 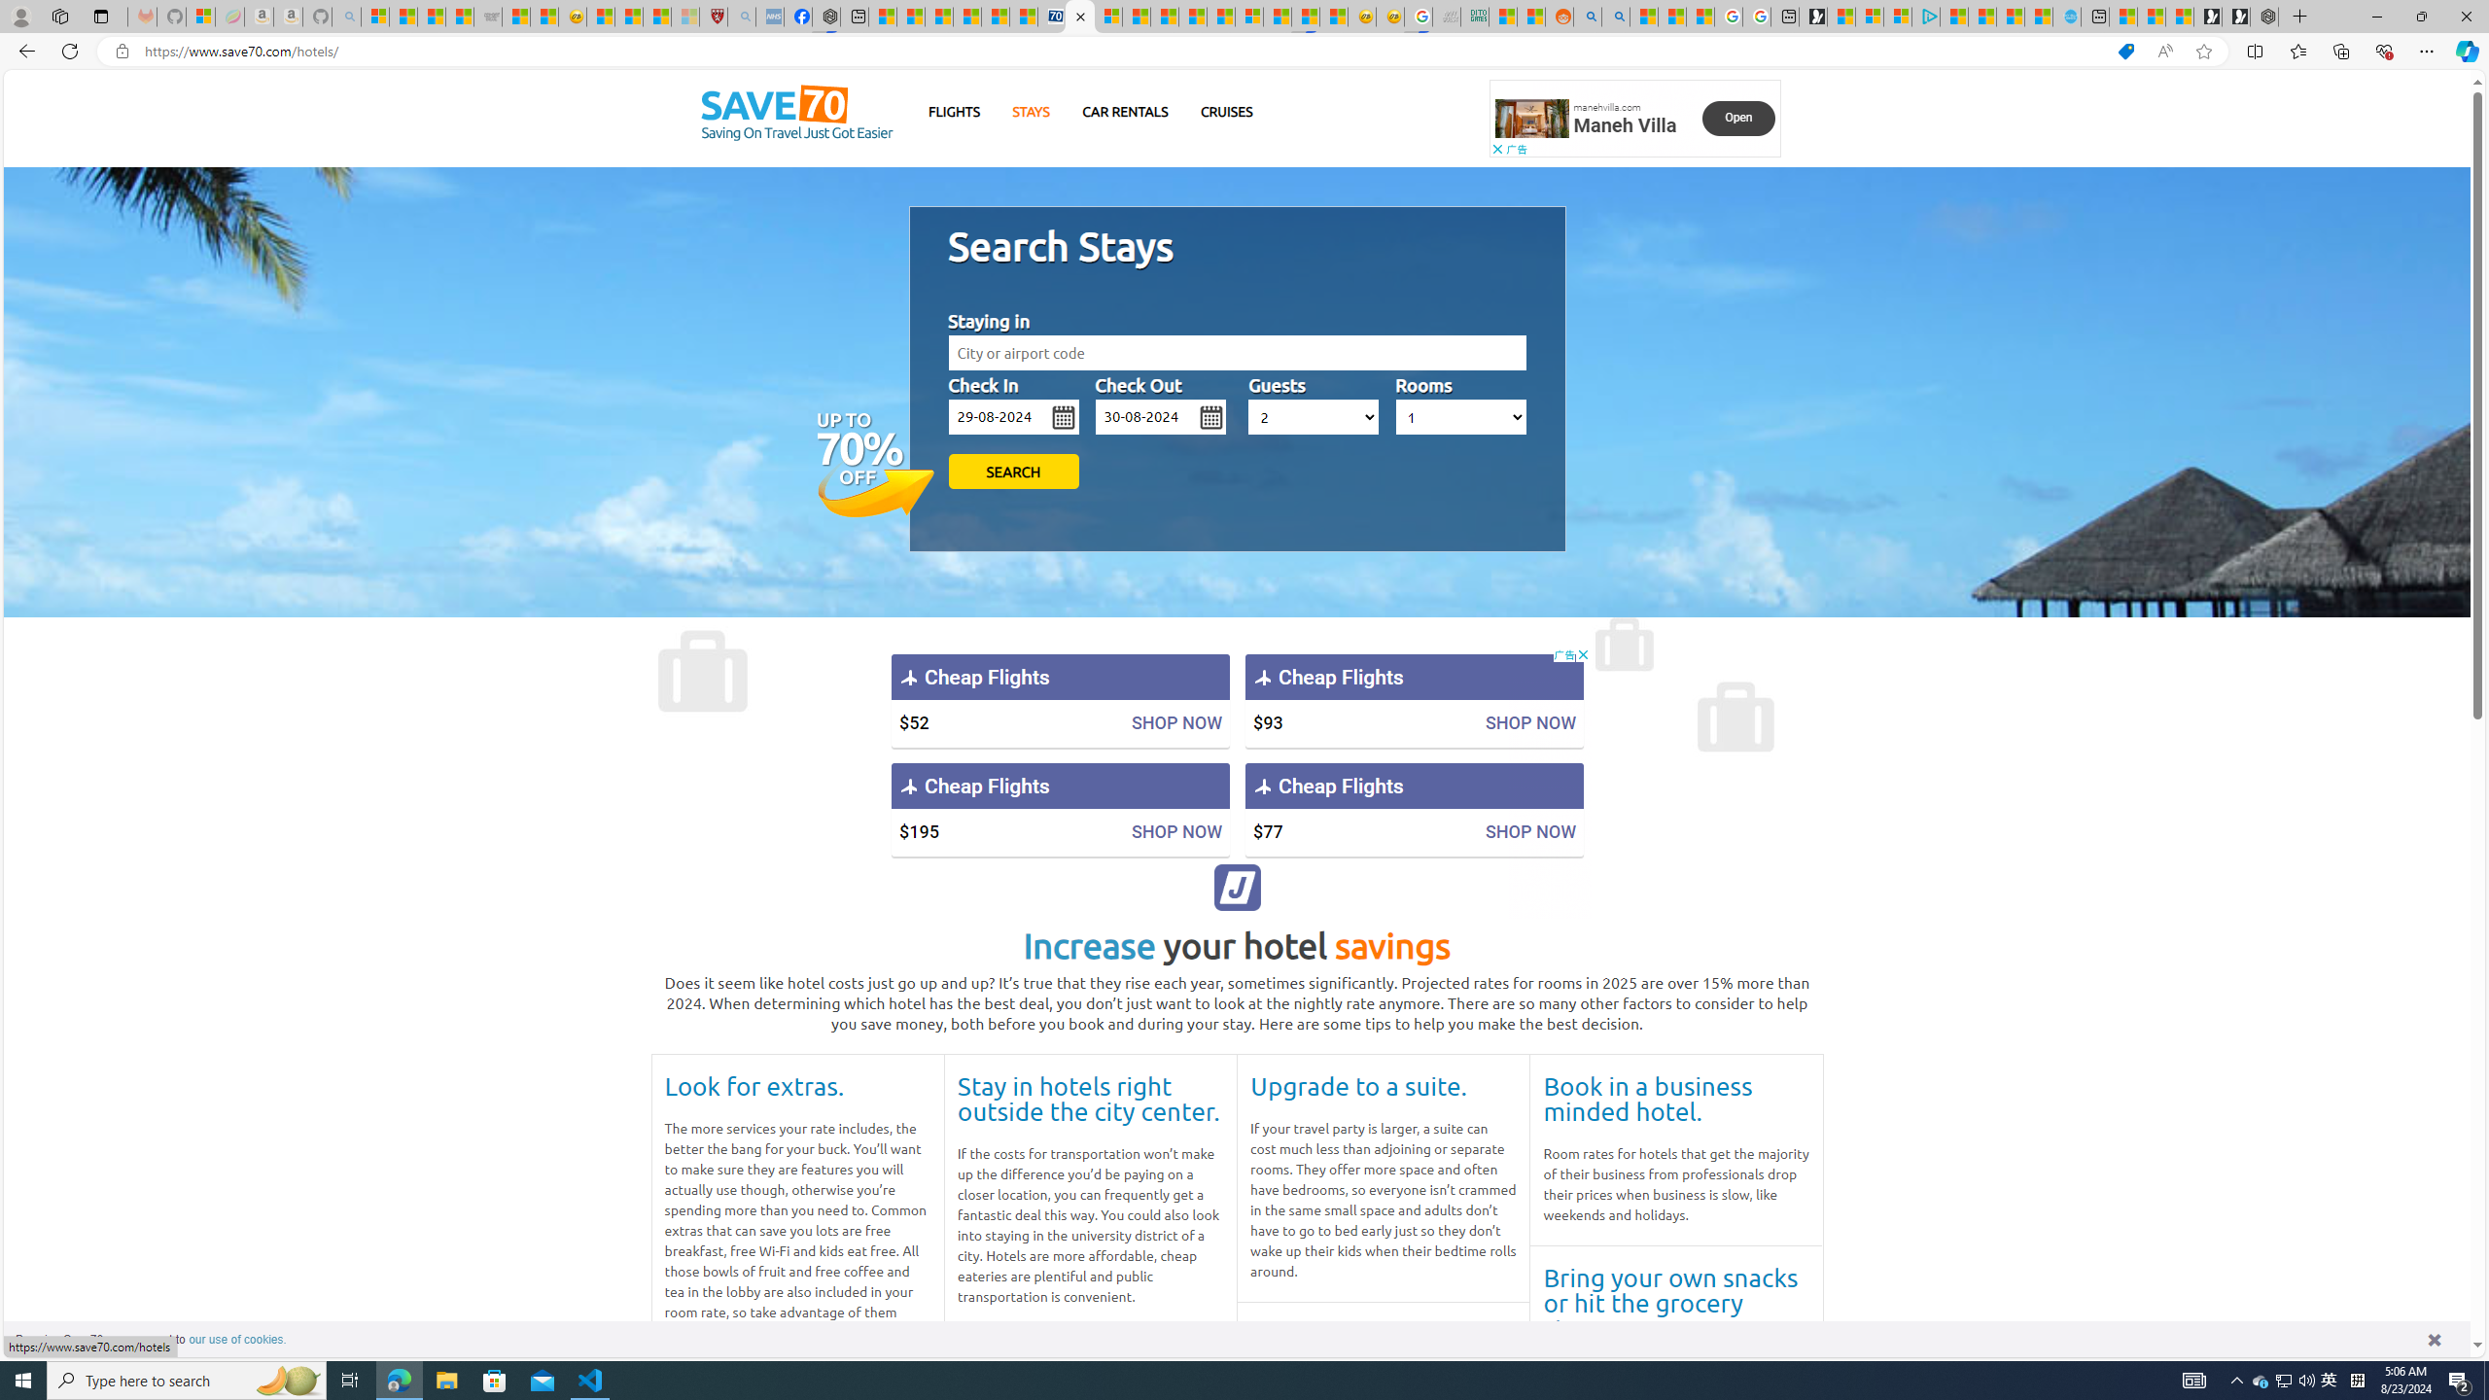 I want to click on 12 Popular Science Lies that Must be Corrected - Sleeping, so click(x=684, y=17).